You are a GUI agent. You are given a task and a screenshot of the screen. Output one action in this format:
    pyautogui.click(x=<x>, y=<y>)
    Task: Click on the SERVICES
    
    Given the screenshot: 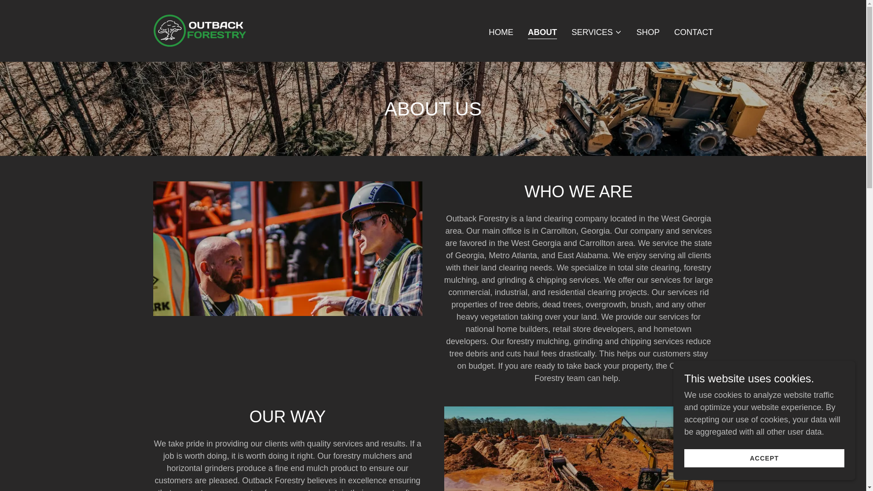 What is the action you would take?
    pyautogui.click(x=597, y=32)
    